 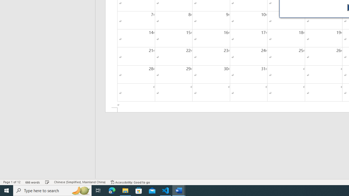 What do you see at coordinates (179, 191) in the screenshot?
I see `Word - 2 running windows` at bounding box center [179, 191].